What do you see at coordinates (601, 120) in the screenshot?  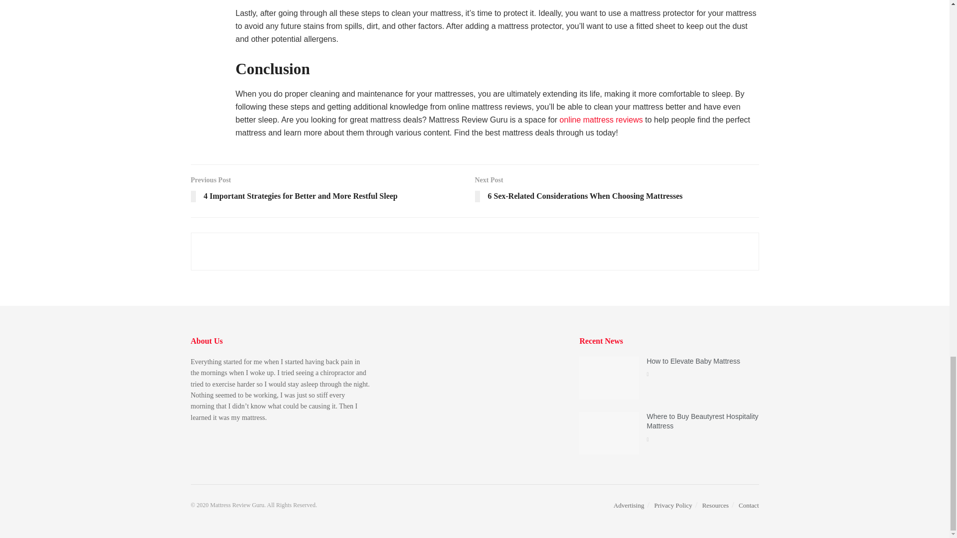 I see `online mattress reviews` at bounding box center [601, 120].